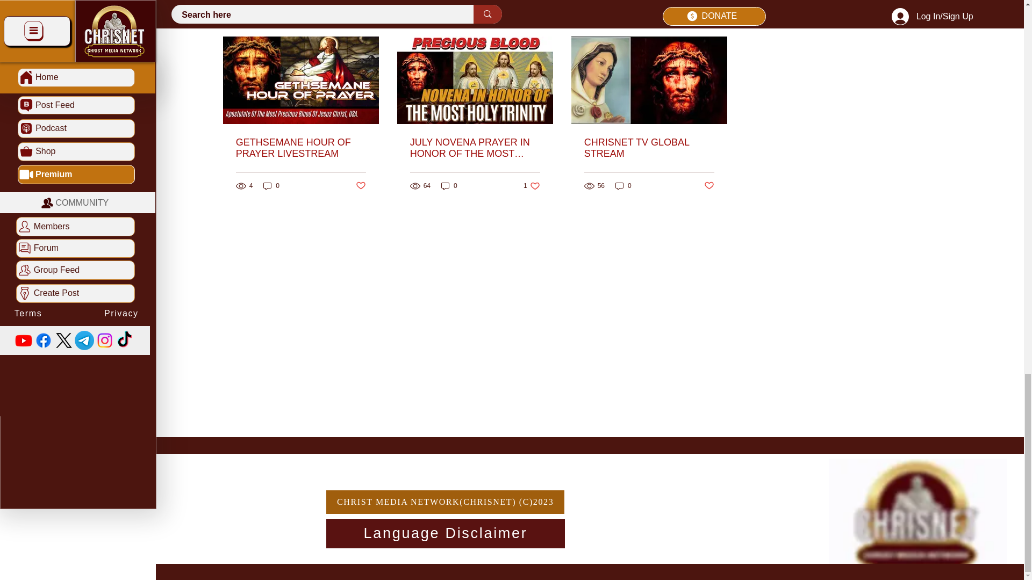 The height and width of the screenshot is (580, 1032). What do you see at coordinates (301, 148) in the screenshot?
I see `GETHSEMANE HOUR OF PRAYER LIVESTREAM` at bounding box center [301, 148].